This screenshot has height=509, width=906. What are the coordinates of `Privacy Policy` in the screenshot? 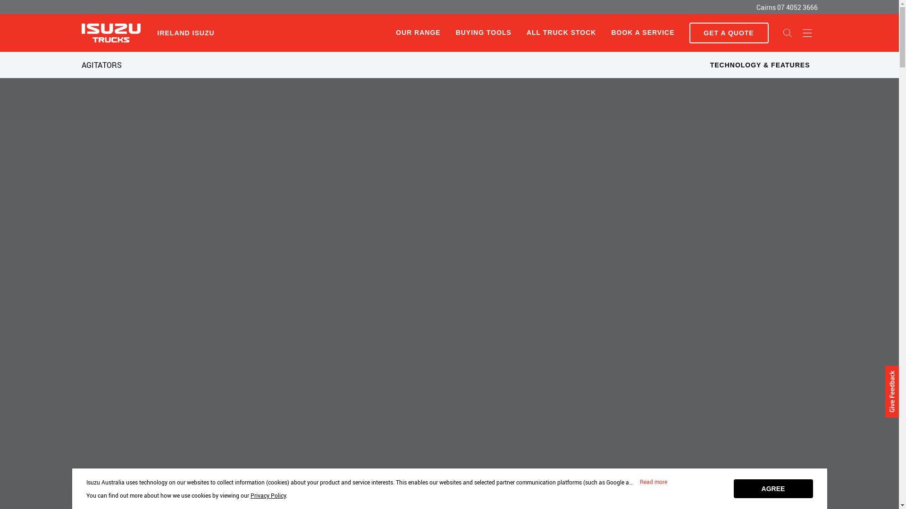 It's located at (268, 495).